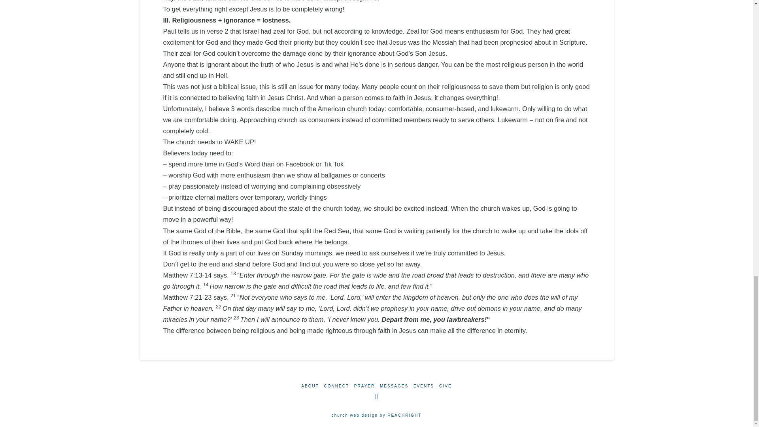 This screenshot has width=759, height=427. What do you see at coordinates (424, 386) in the screenshot?
I see `EVENTS` at bounding box center [424, 386].